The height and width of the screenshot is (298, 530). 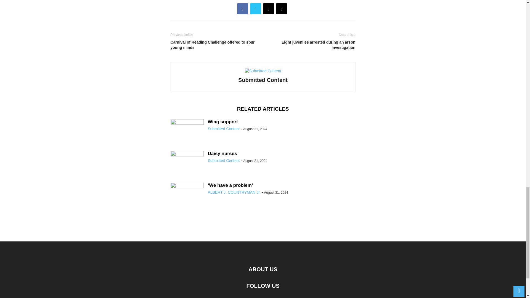 I want to click on Carnival of Reading Challenge offered to spur young minds, so click(x=215, y=45).